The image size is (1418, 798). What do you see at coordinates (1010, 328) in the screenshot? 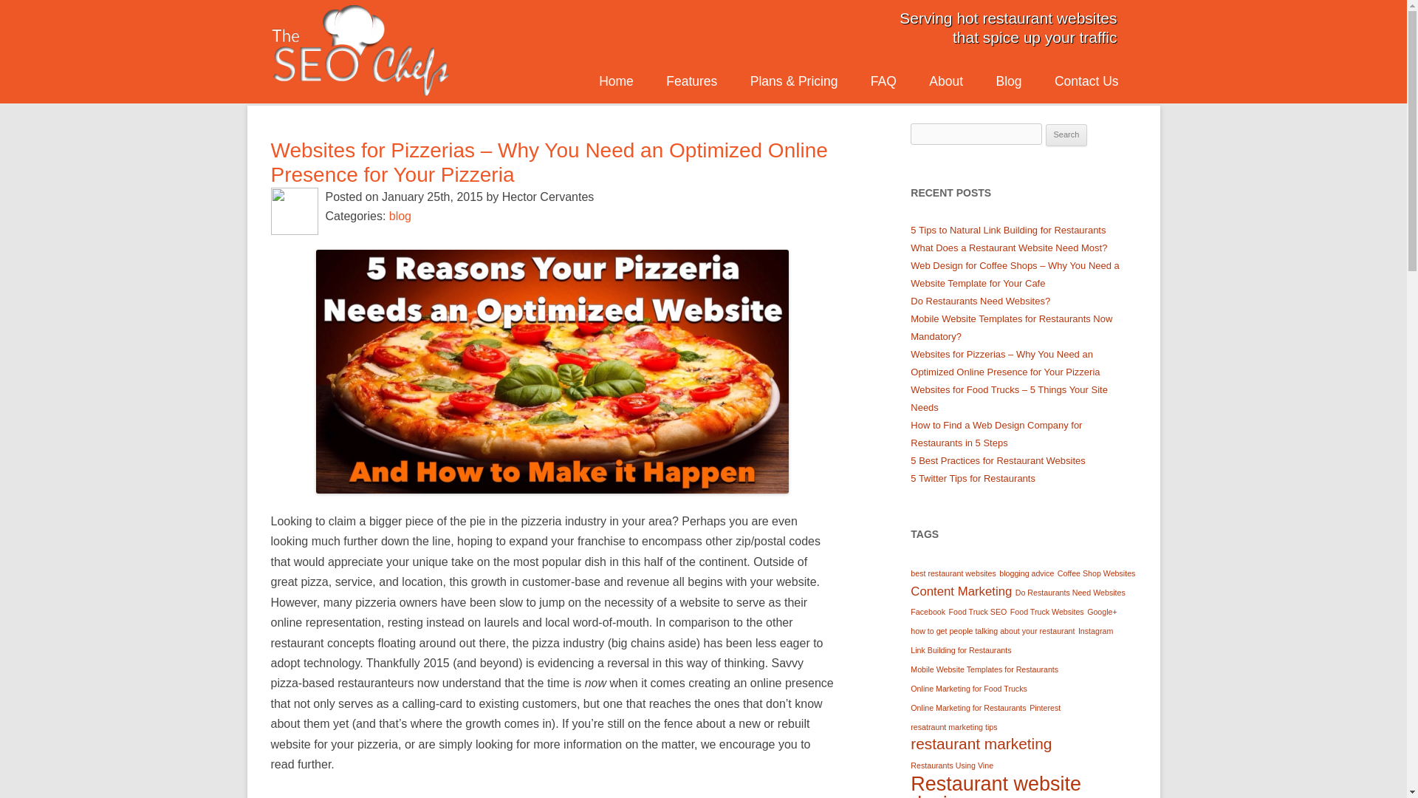
I see `Mobile Website Templates for Restaurants Now Mandatory?` at bounding box center [1010, 328].